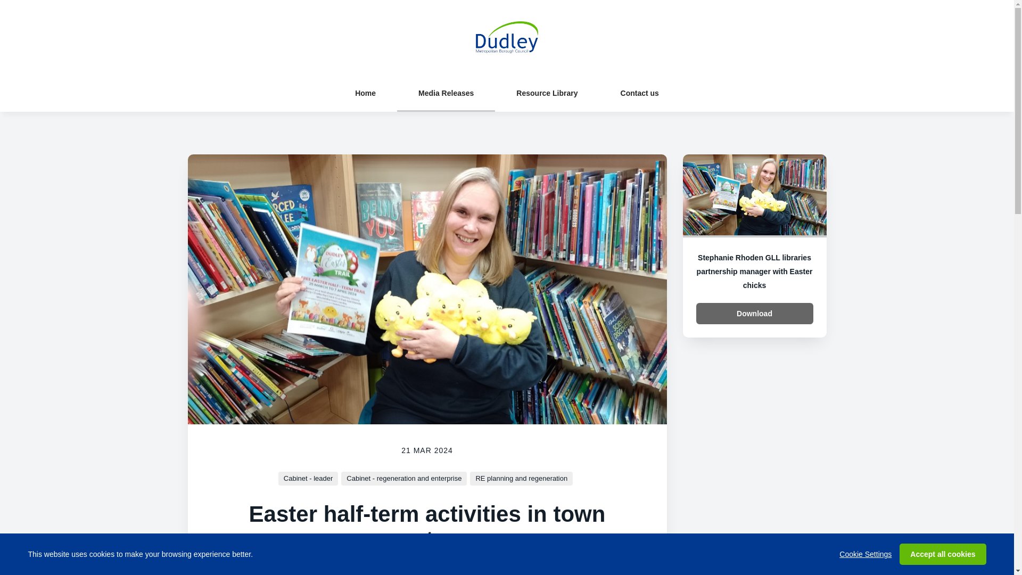 Image resolution: width=1022 pixels, height=575 pixels. I want to click on Cookie Settings, so click(865, 554).